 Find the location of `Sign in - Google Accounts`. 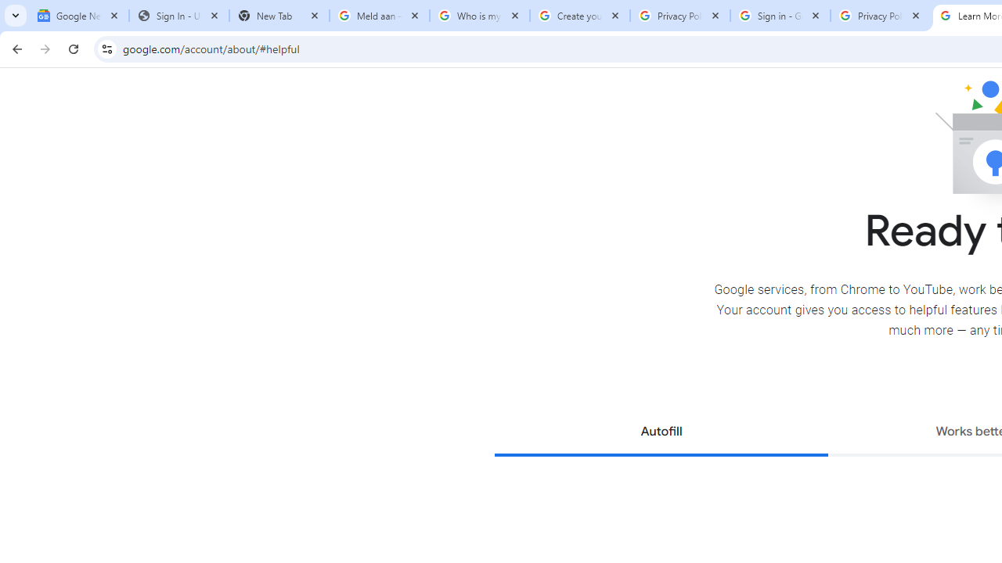

Sign in - Google Accounts is located at coordinates (780, 16).